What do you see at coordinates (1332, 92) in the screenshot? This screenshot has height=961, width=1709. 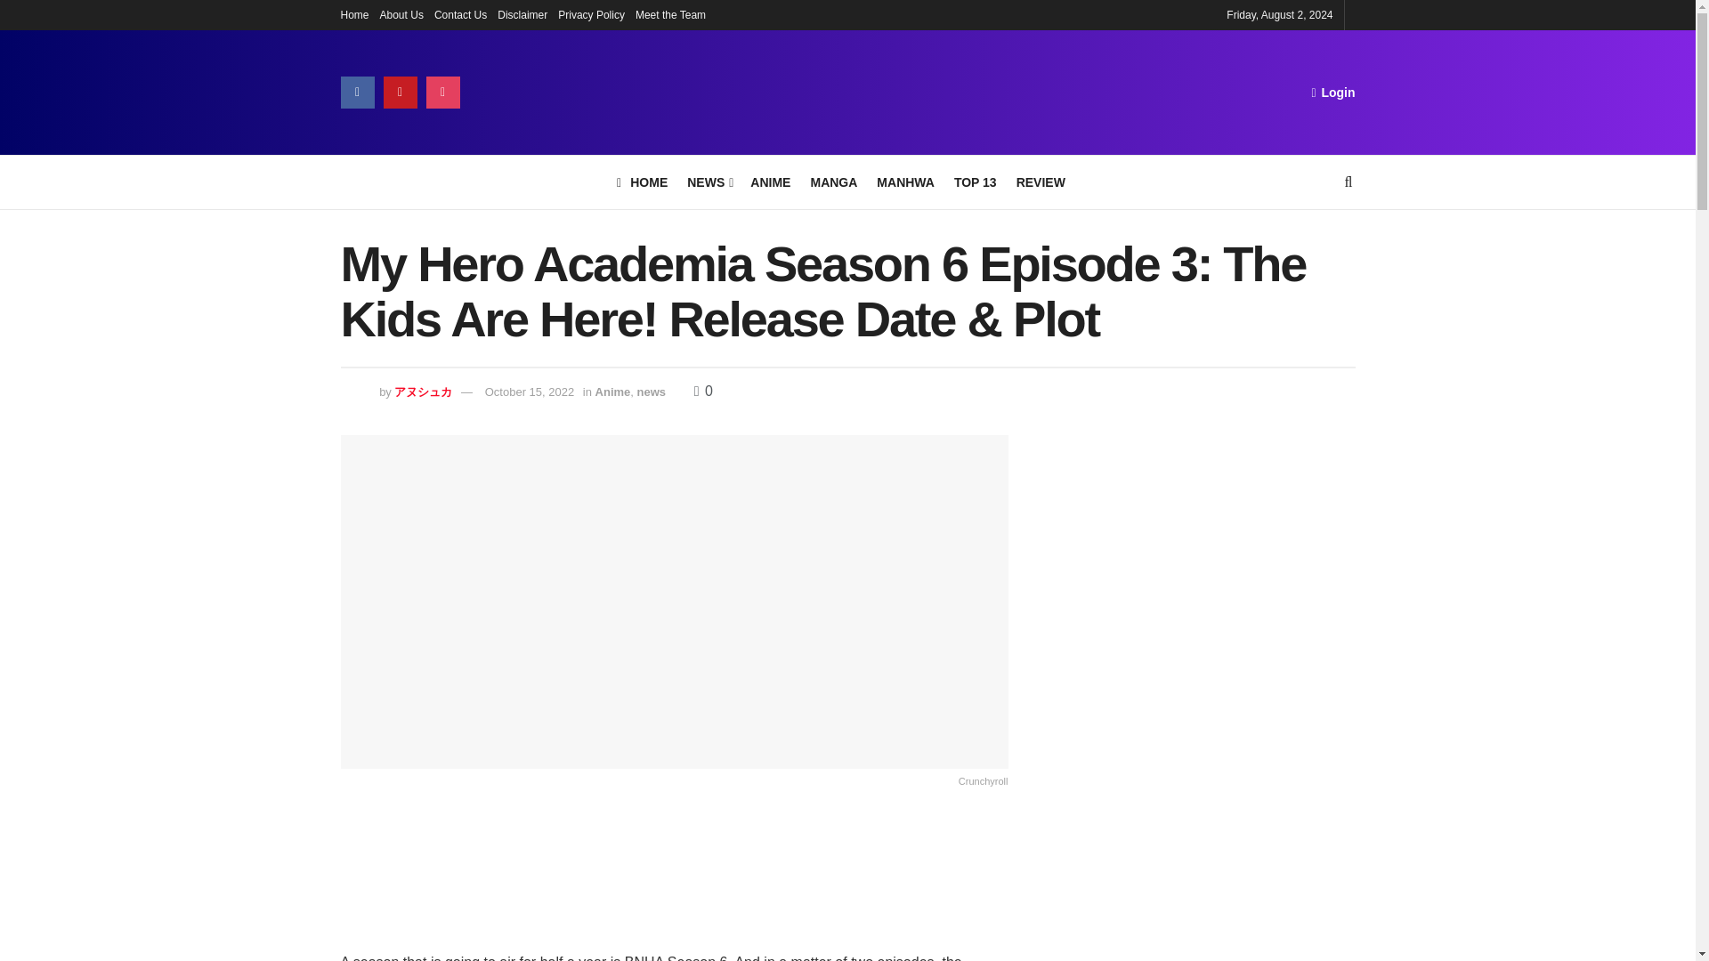 I see `Login` at bounding box center [1332, 92].